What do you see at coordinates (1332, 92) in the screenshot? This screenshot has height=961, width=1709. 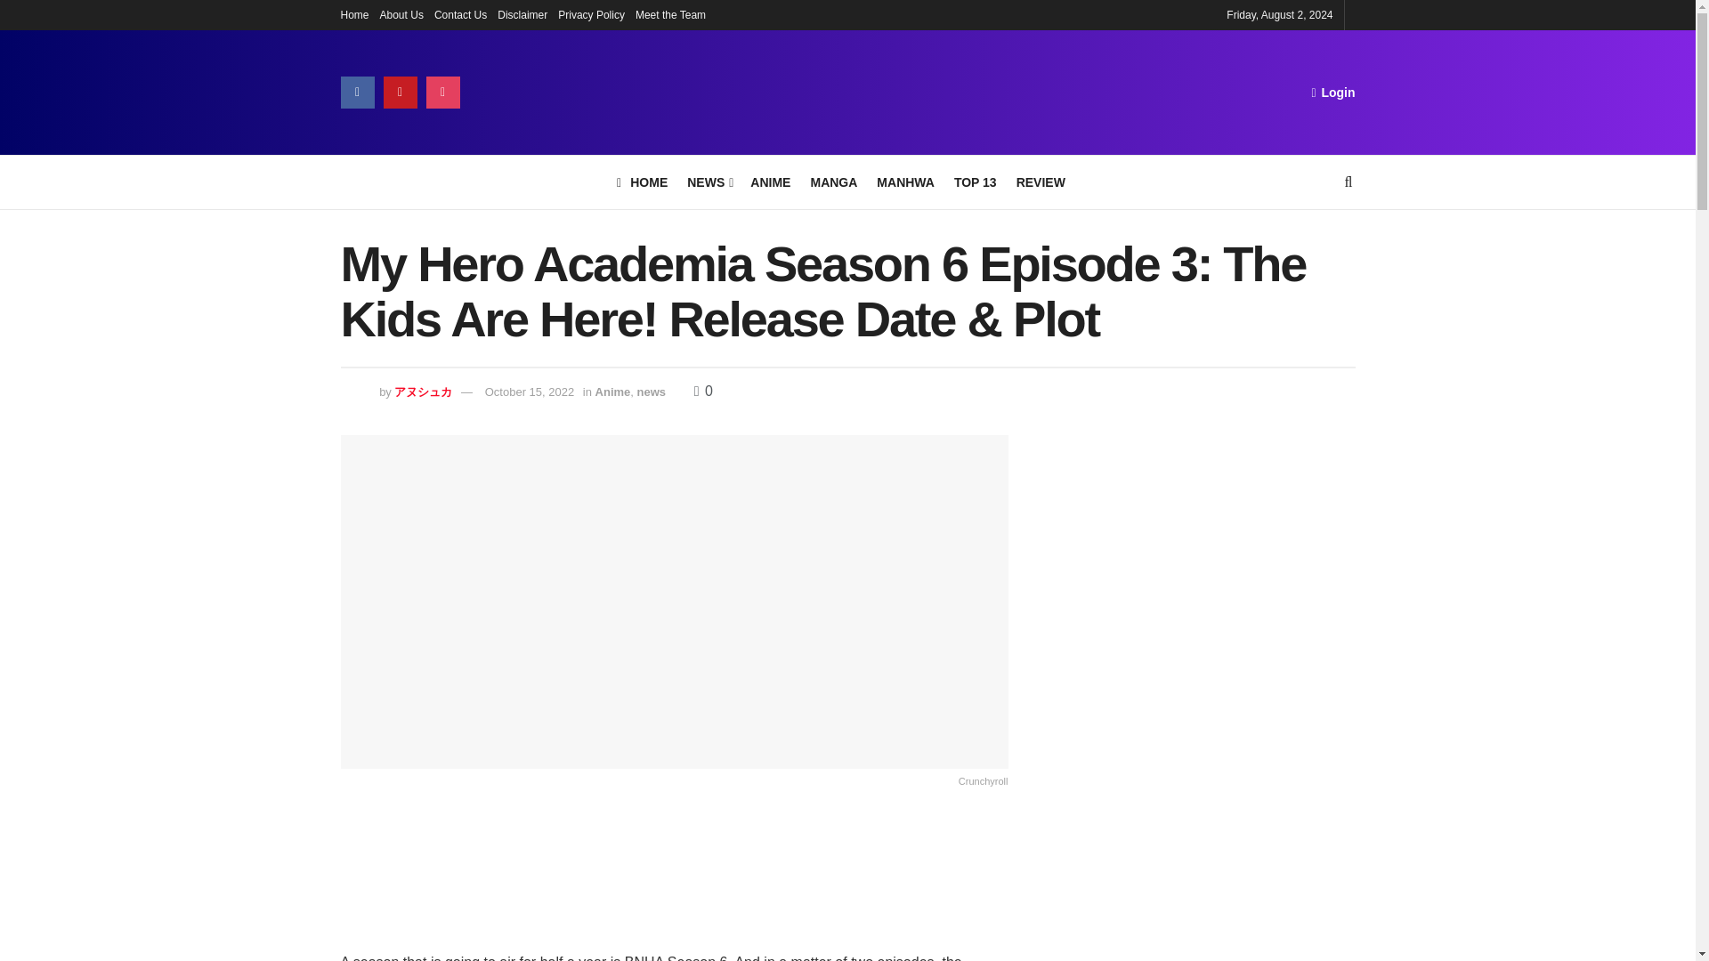 I see `Login` at bounding box center [1332, 92].